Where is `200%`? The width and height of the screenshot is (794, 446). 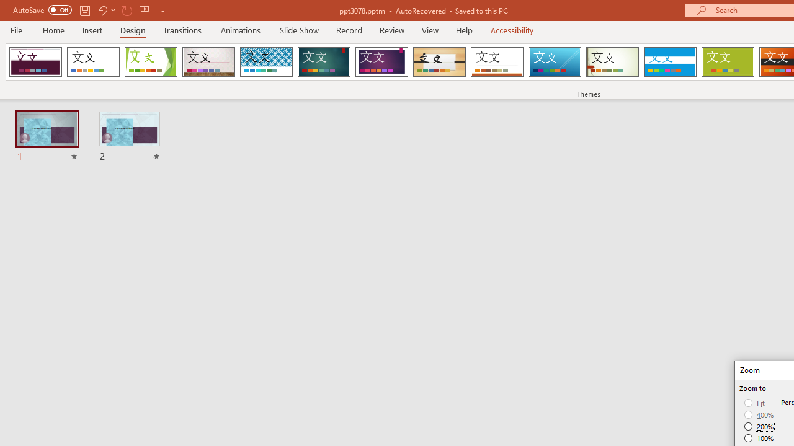
200% is located at coordinates (759, 426).